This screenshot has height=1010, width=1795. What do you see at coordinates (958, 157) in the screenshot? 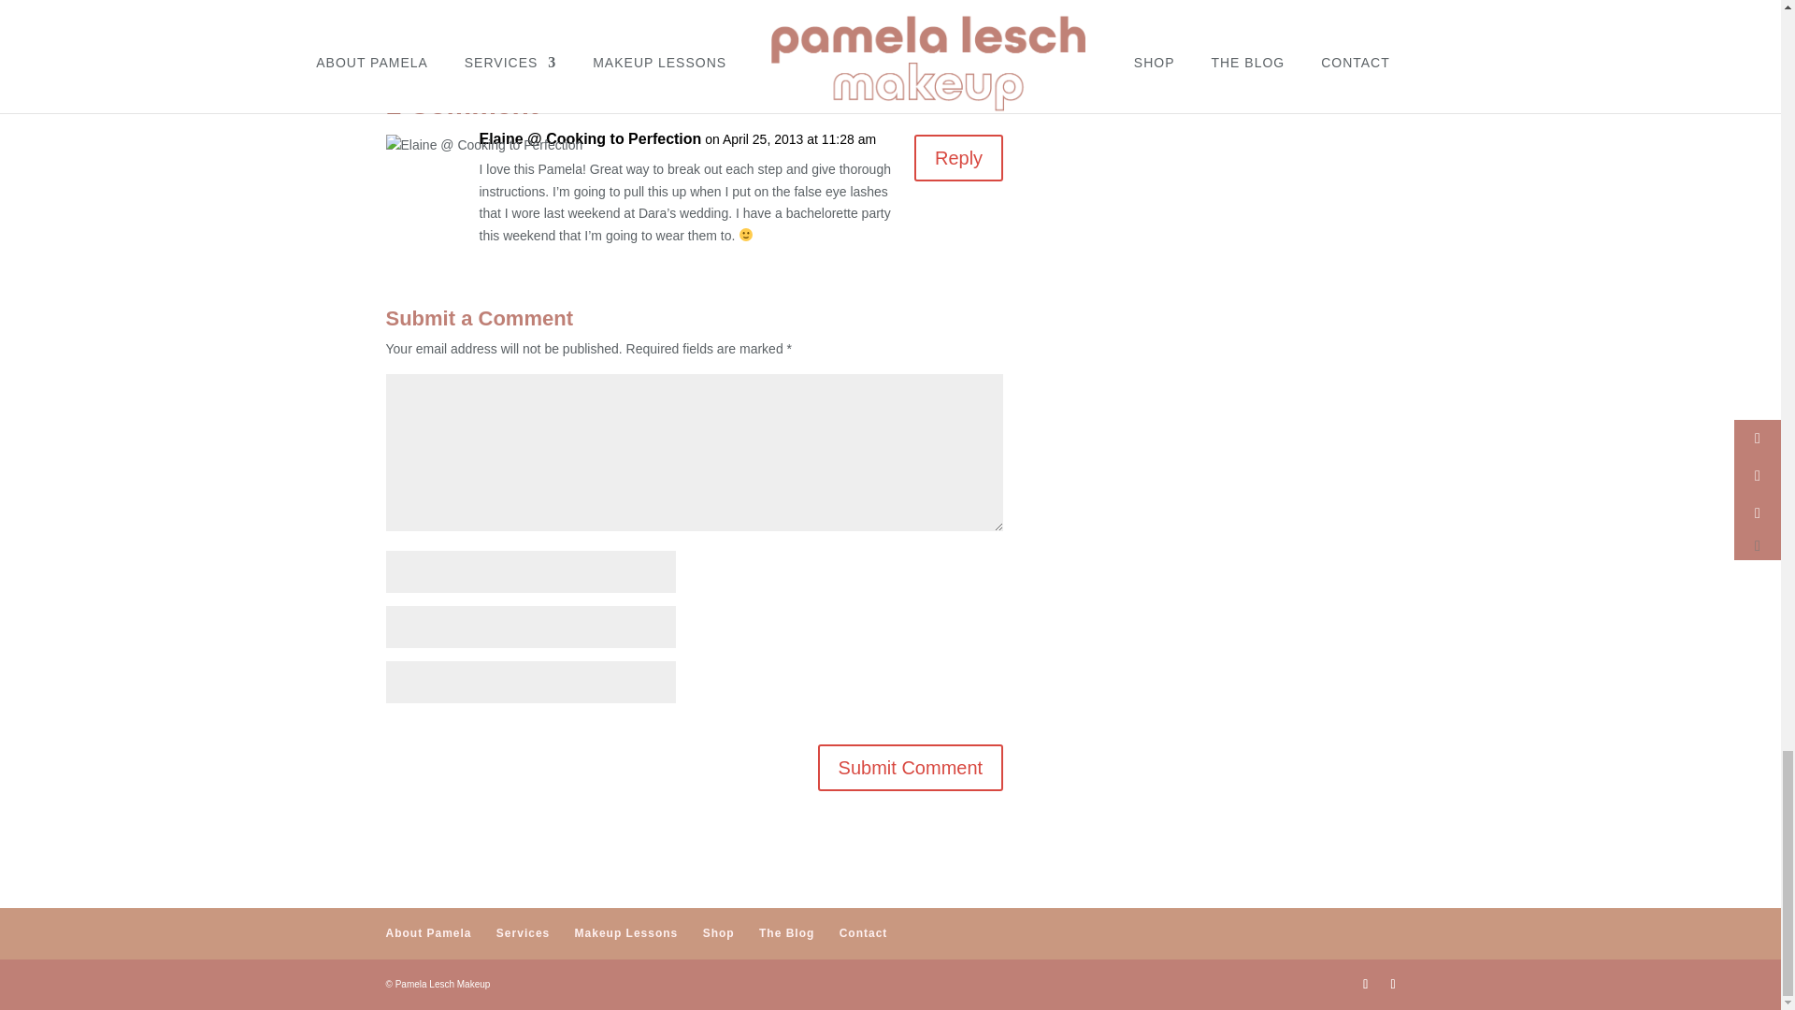
I see `Reply` at bounding box center [958, 157].